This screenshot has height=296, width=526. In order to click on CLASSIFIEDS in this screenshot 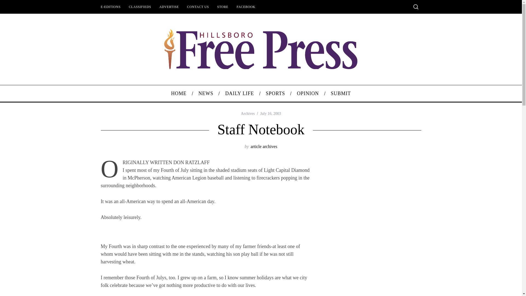, I will do `click(140, 7)`.